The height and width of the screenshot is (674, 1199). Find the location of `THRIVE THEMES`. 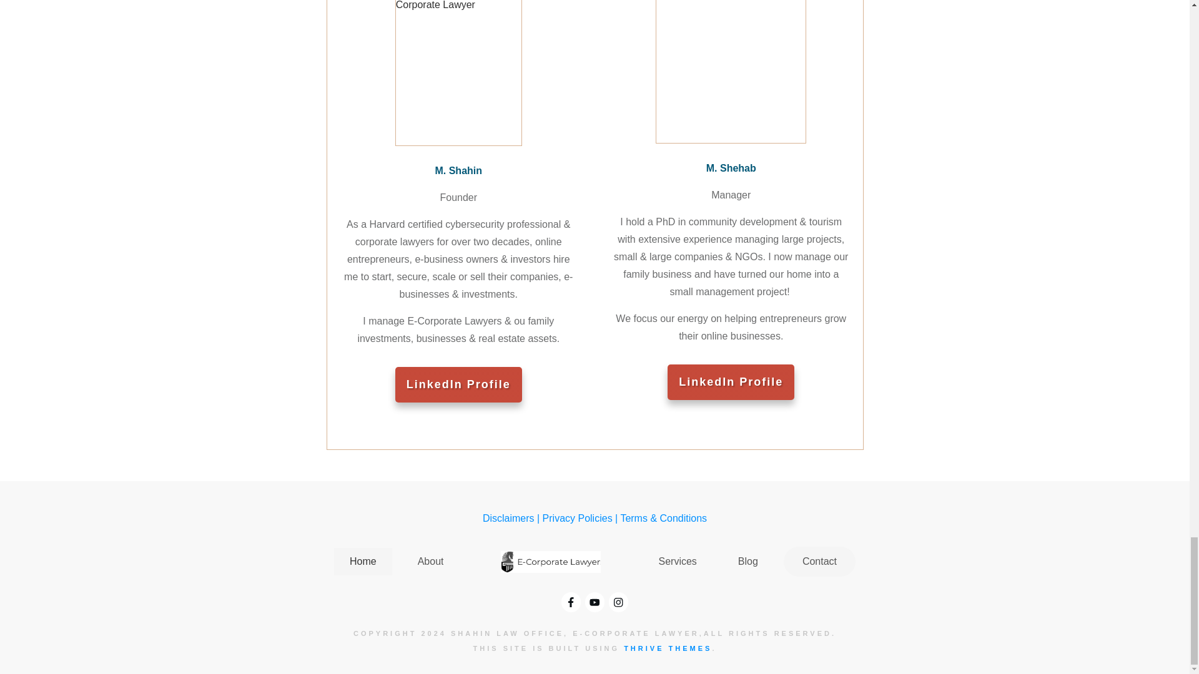

THRIVE THEMES is located at coordinates (668, 648).